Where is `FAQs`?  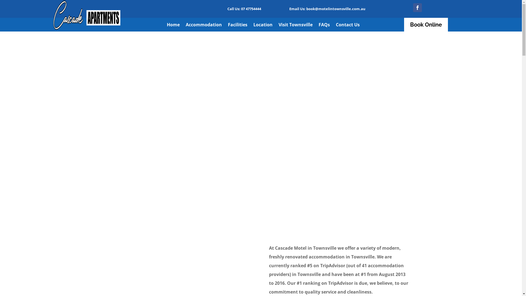
FAQs is located at coordinates (324, 26).